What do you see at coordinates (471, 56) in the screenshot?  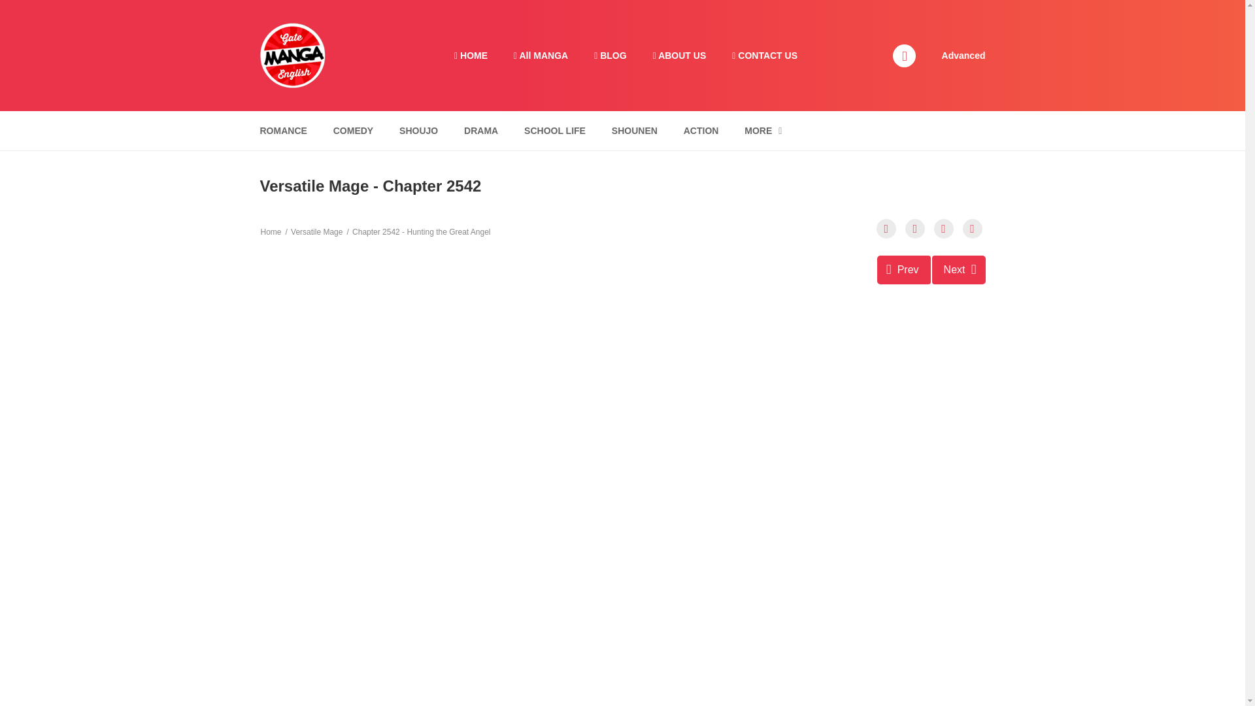 I see `HOME` at bounding box center [471, 56].